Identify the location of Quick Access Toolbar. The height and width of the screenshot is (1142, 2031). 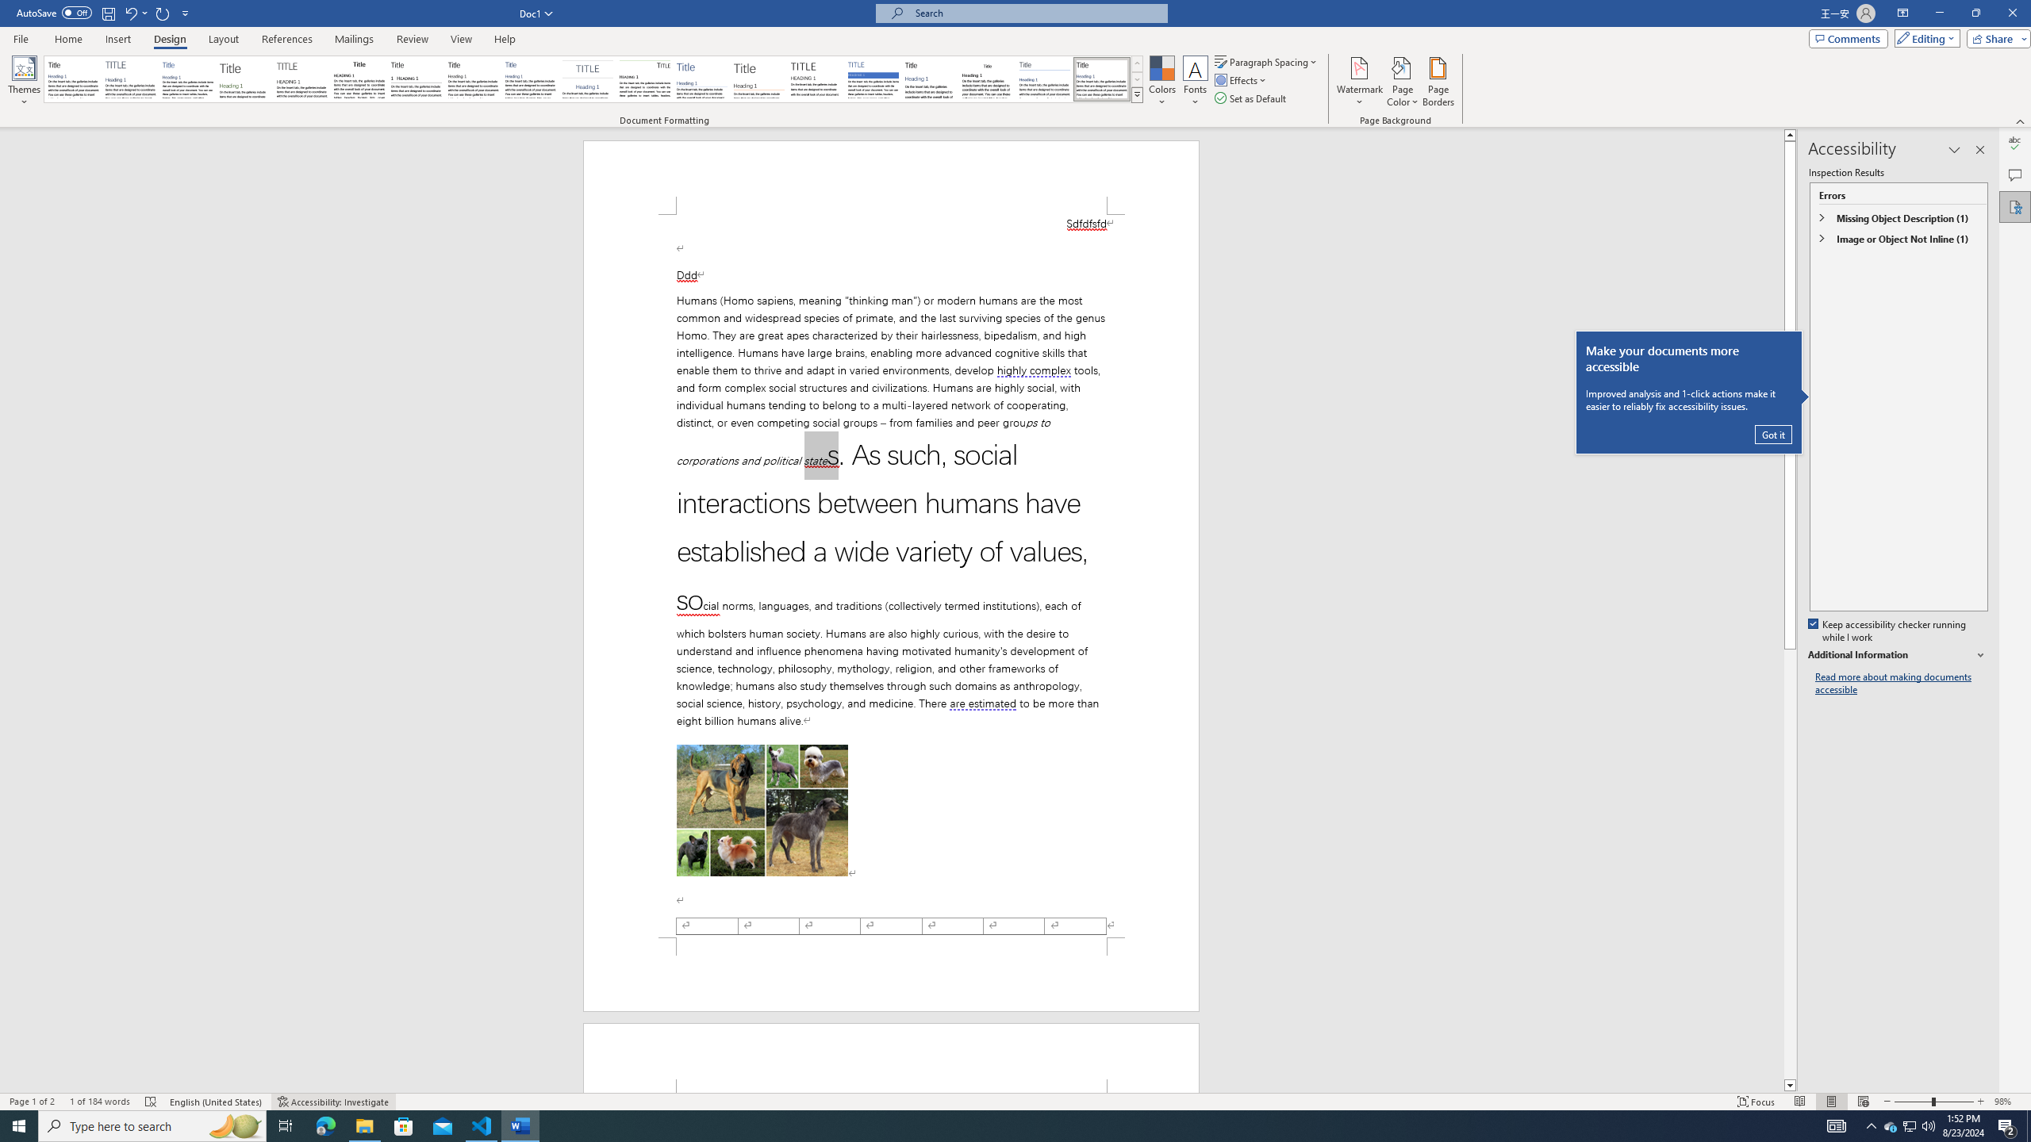
(105, 13).